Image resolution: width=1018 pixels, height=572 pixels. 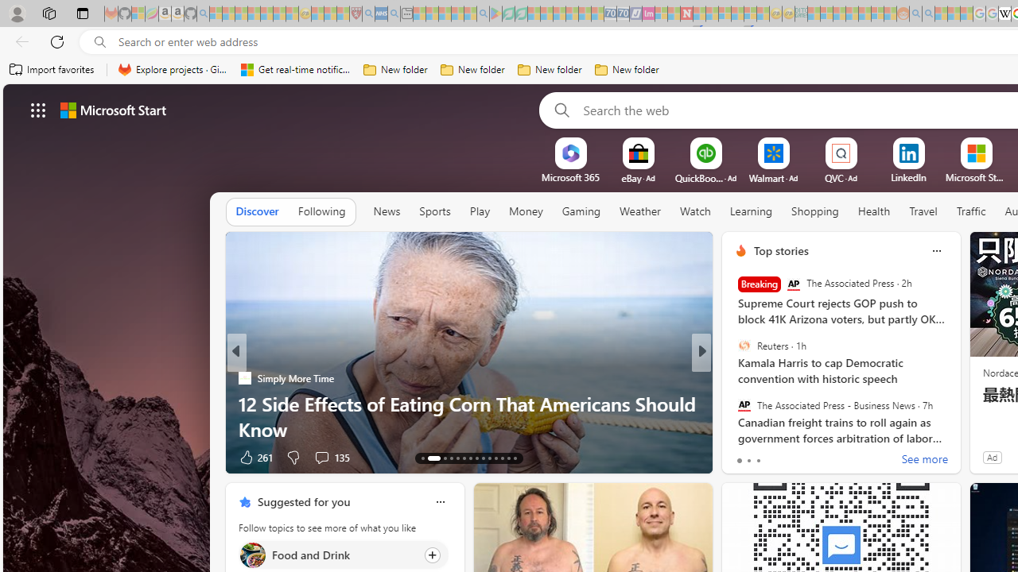 I want to click on Kinda Frugal - MSN - Sleeping, so click(x=865, y=14).